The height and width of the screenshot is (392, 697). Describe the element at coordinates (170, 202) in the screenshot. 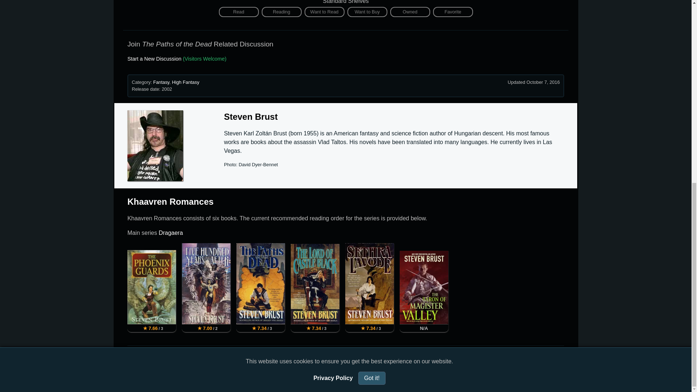

I see `Khaavren Romances` at that location.